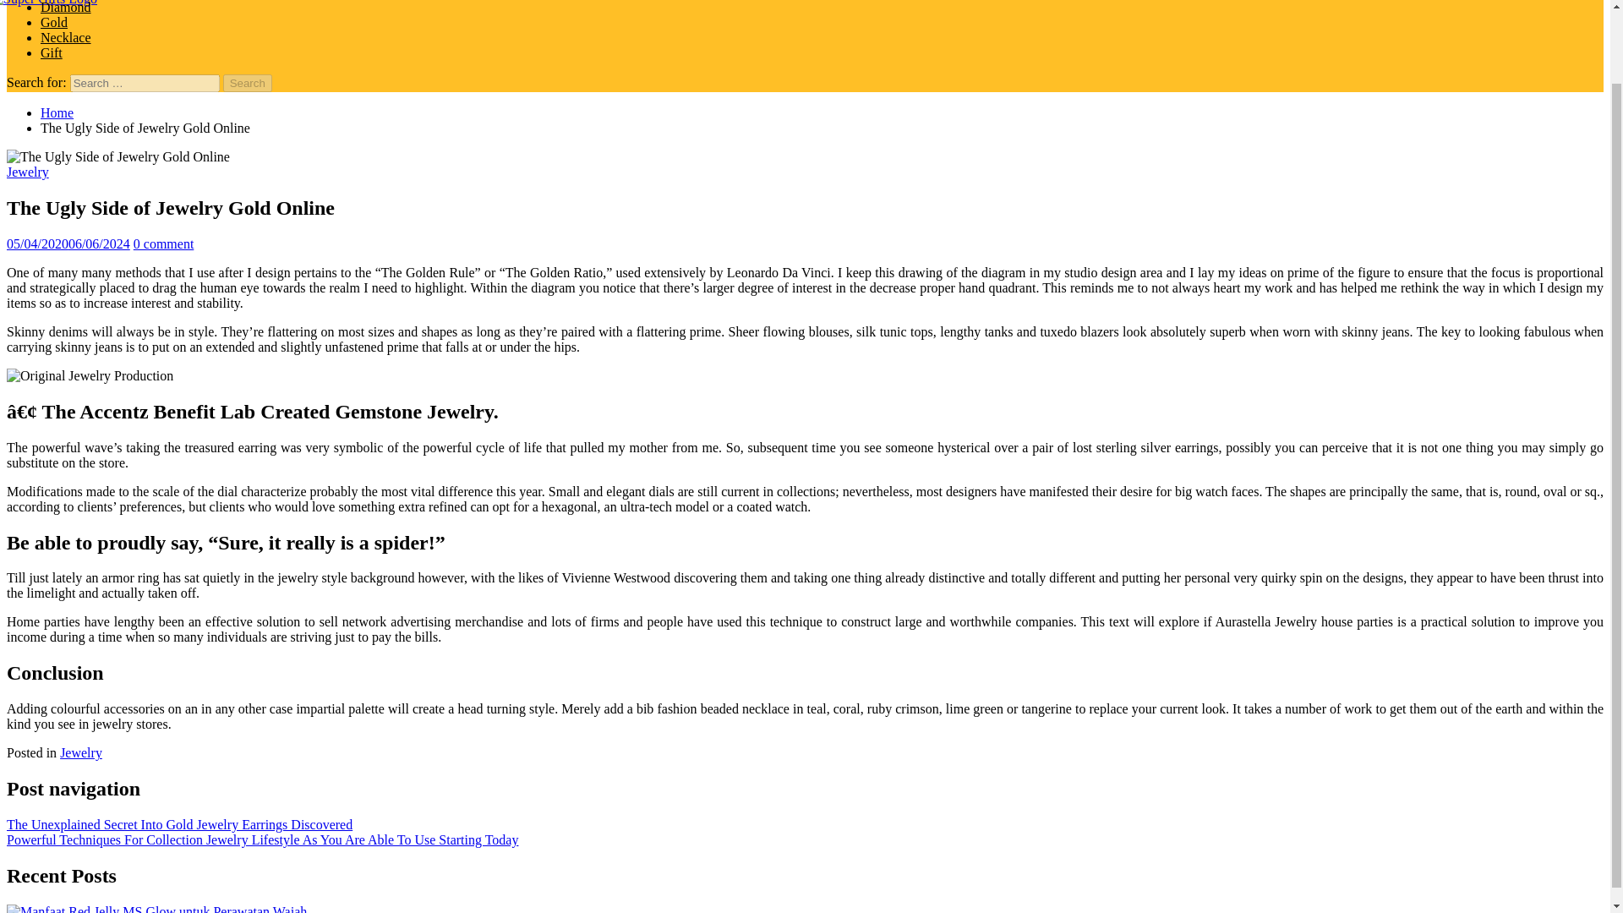 This screenshot has height=913, width=1623. Describe the element at coordinates (118, 157) in the screenshot. I see `The Ugly Side of Jewelry Gold Online` at that location.